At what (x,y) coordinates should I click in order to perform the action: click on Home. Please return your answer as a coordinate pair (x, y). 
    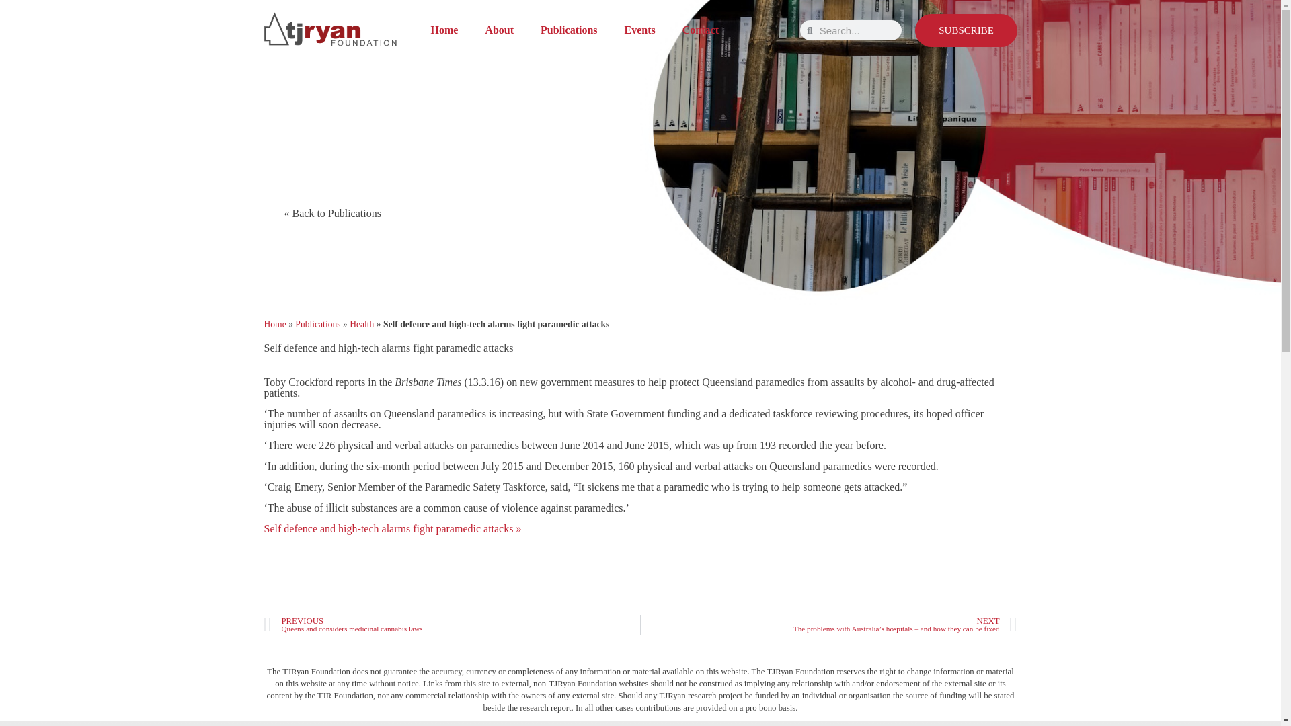
    Looking at the image, I should click on (444, 30).